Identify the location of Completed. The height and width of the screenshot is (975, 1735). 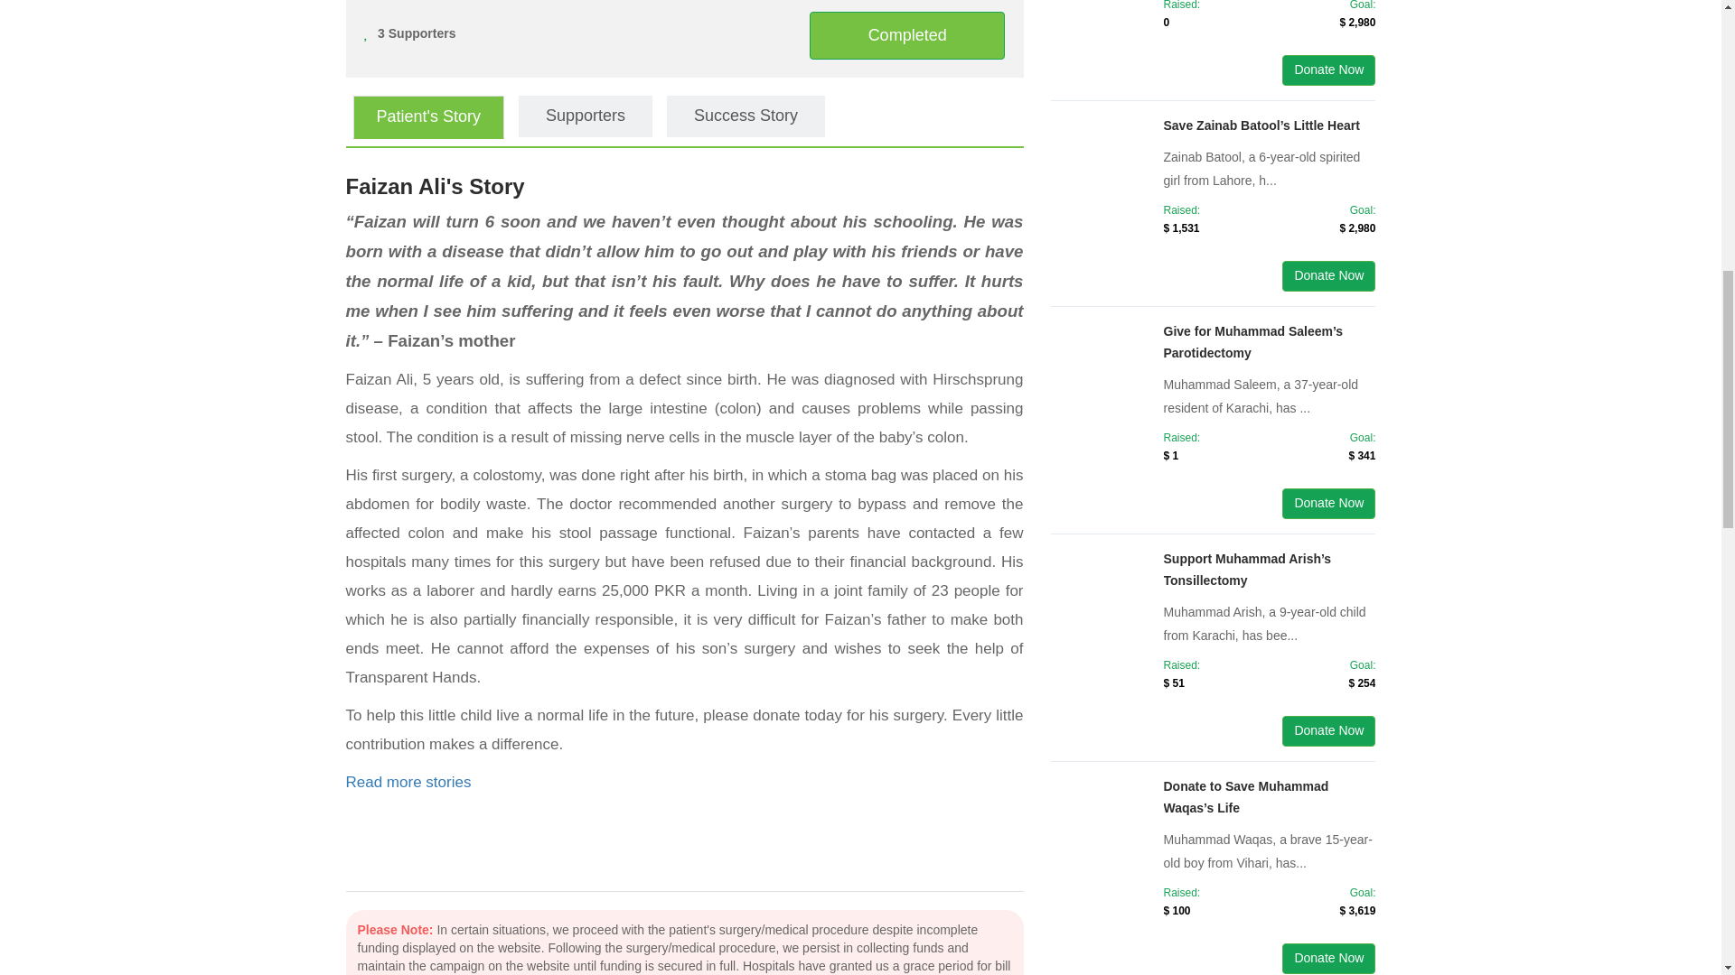
(907, 35).